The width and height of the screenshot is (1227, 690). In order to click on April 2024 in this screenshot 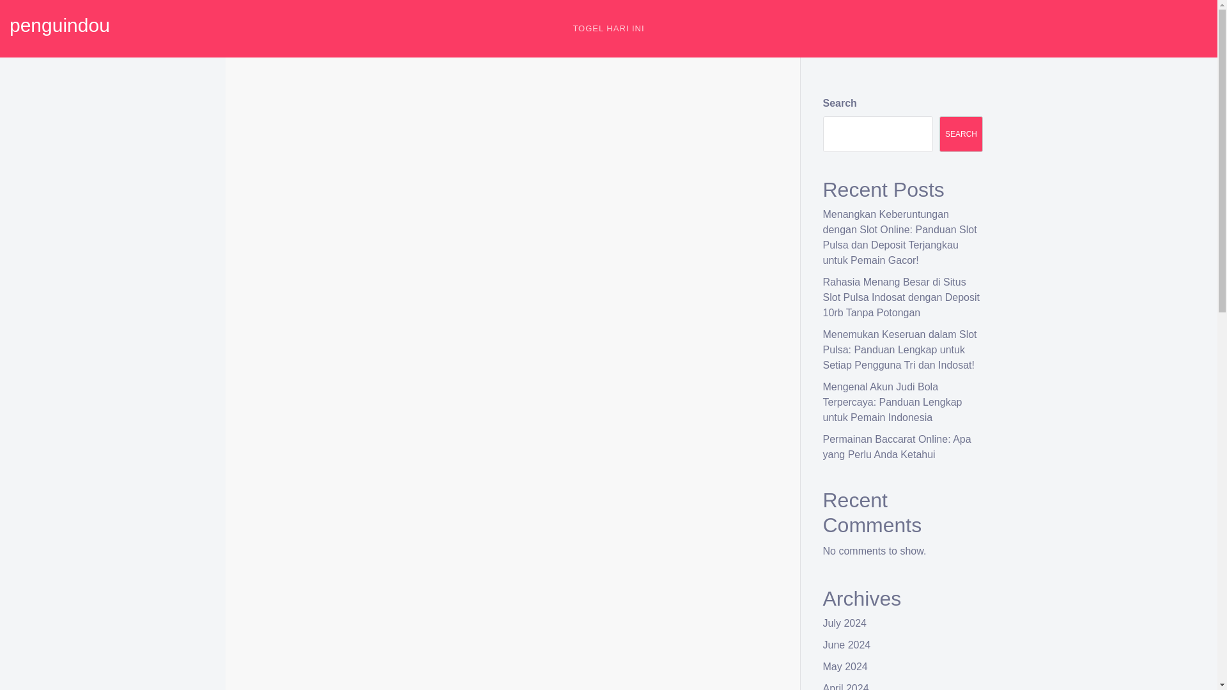, I will do `click(846, 686)`.